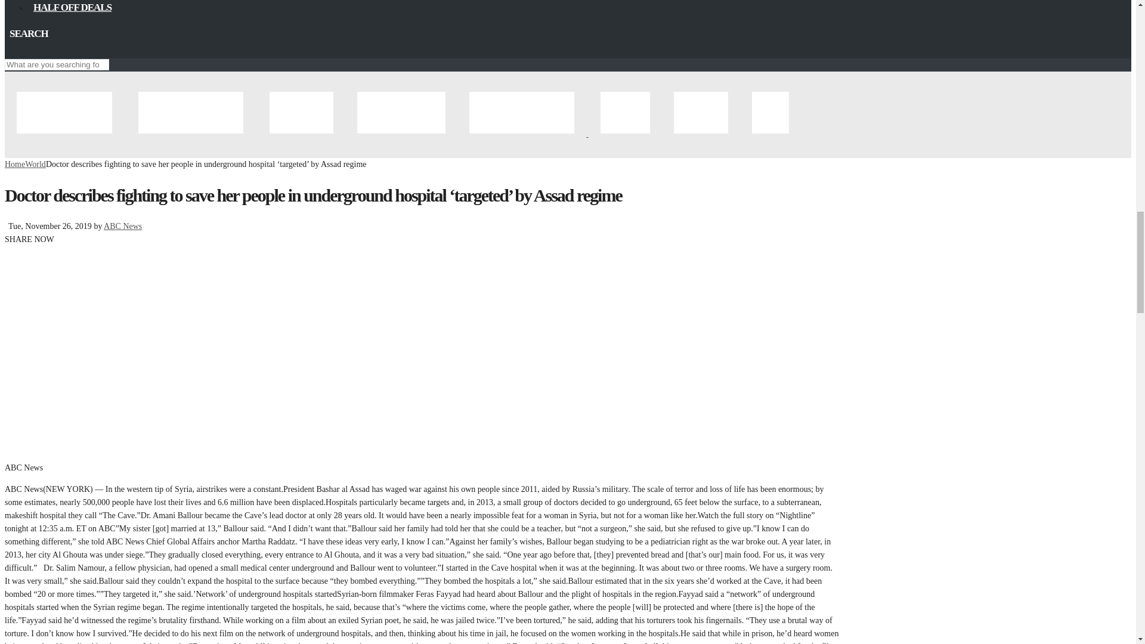 The width and height of the screenshot is (1145, 644). I want to click on Posts by ABC News, so click(123, 225).